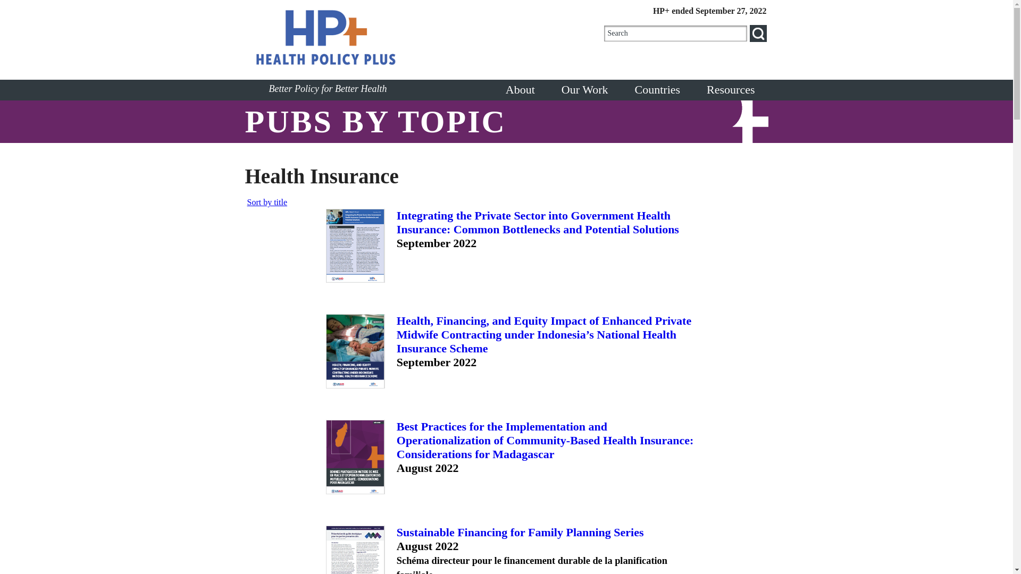 The image size is (1021, 574). I want to click on Search, so click(675, 33).